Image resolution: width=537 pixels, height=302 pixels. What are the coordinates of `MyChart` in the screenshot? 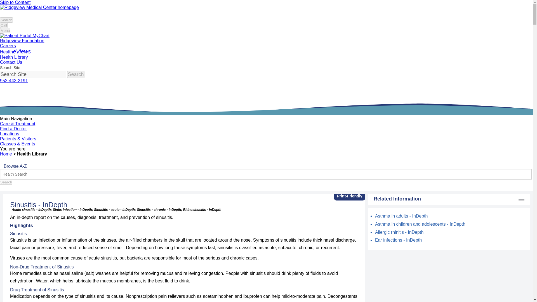 It's located at (25, 36).